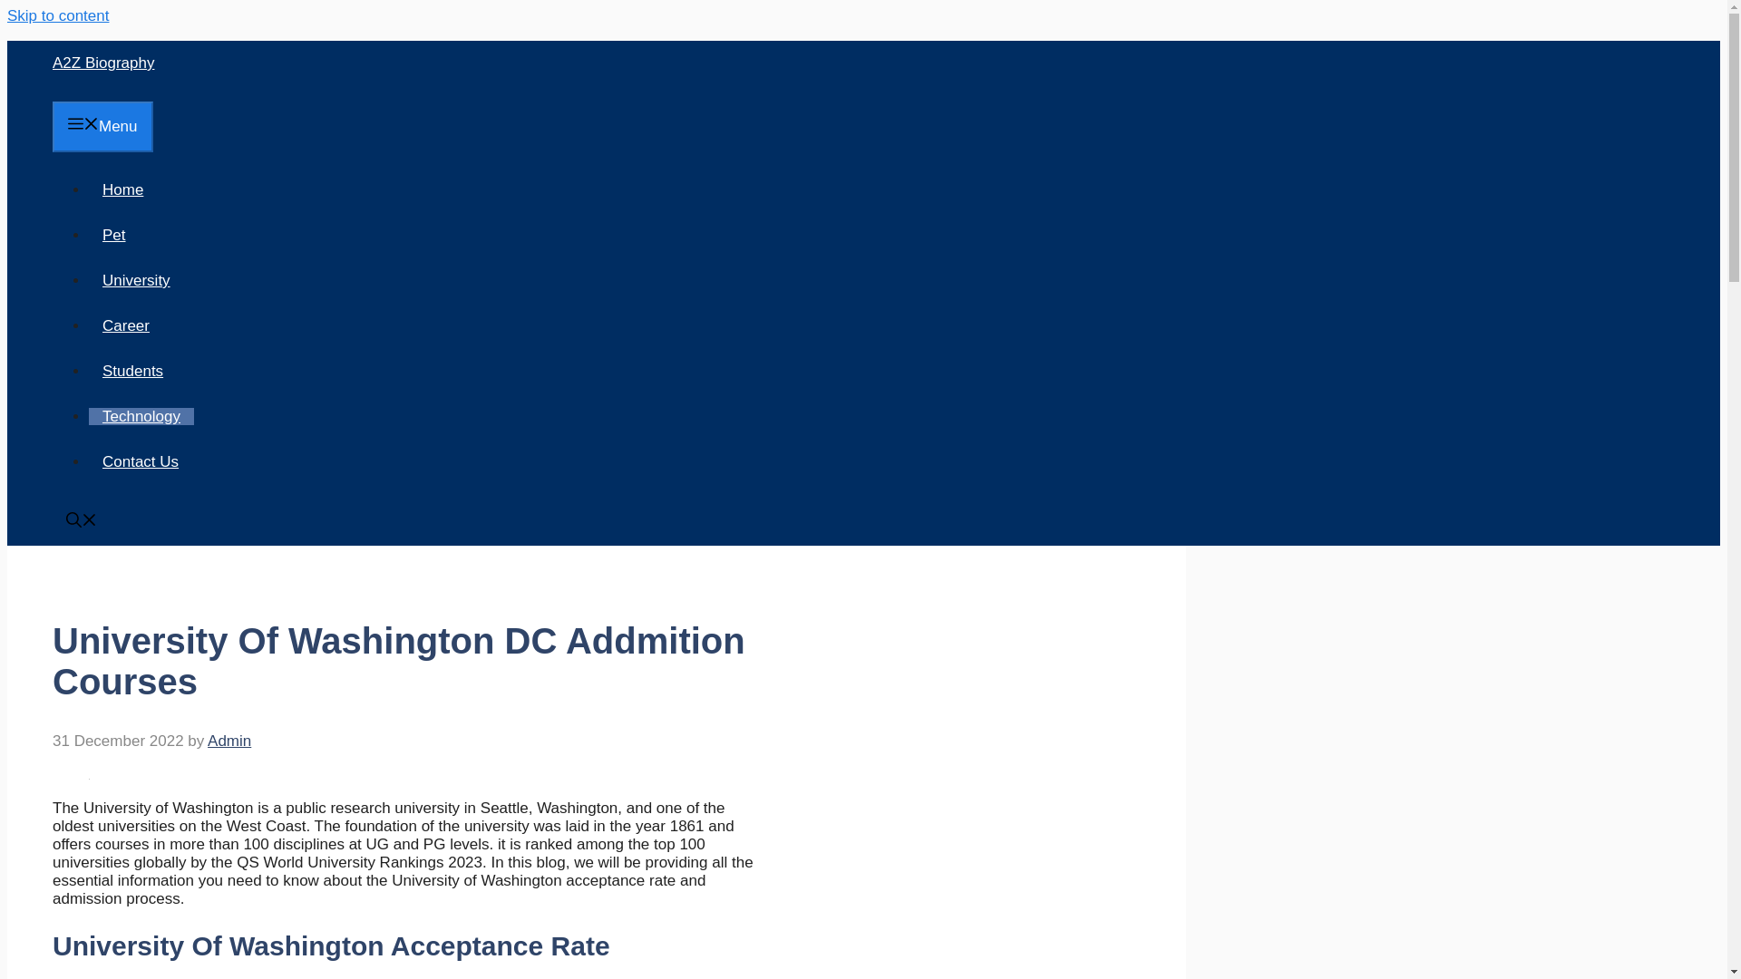 The height and width of the screenshot is (979, 1741). Describe the element at coordinates (141, 416) in the screenshot. I see `Technology` at that location.